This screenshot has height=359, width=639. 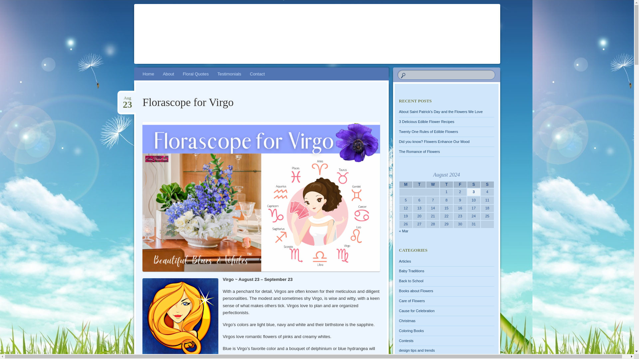 What do you see at coordinates (434, 142) in the screenshot?
I see `The Romance of Flowers` at bounding box center [434, 142].